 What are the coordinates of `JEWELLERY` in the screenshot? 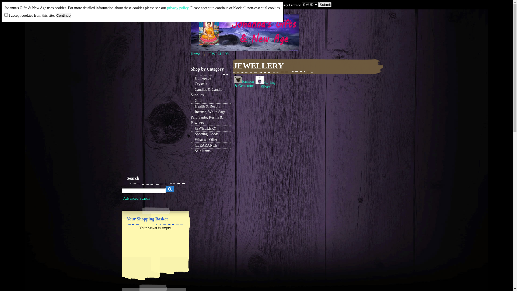 It's located at (211, 129).